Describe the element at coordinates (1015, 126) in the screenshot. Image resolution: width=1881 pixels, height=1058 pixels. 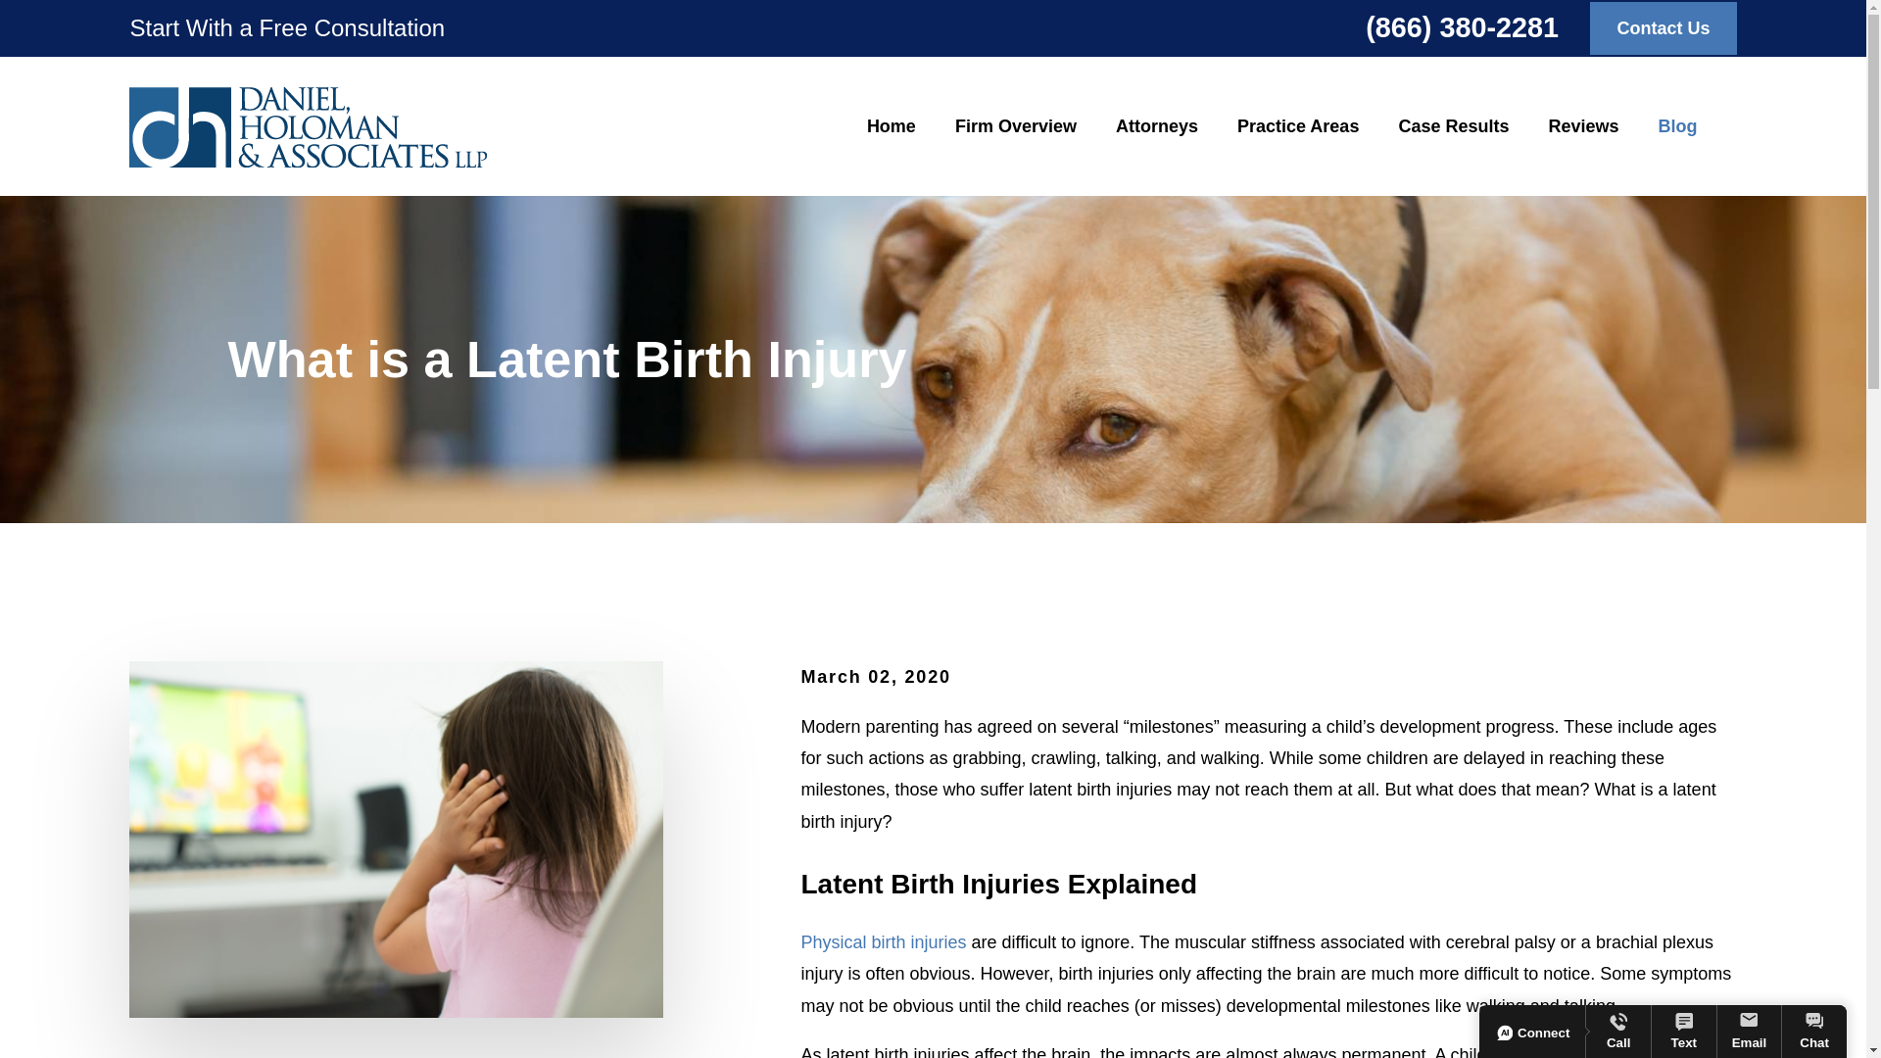
I see `Firm Overview` at that location.